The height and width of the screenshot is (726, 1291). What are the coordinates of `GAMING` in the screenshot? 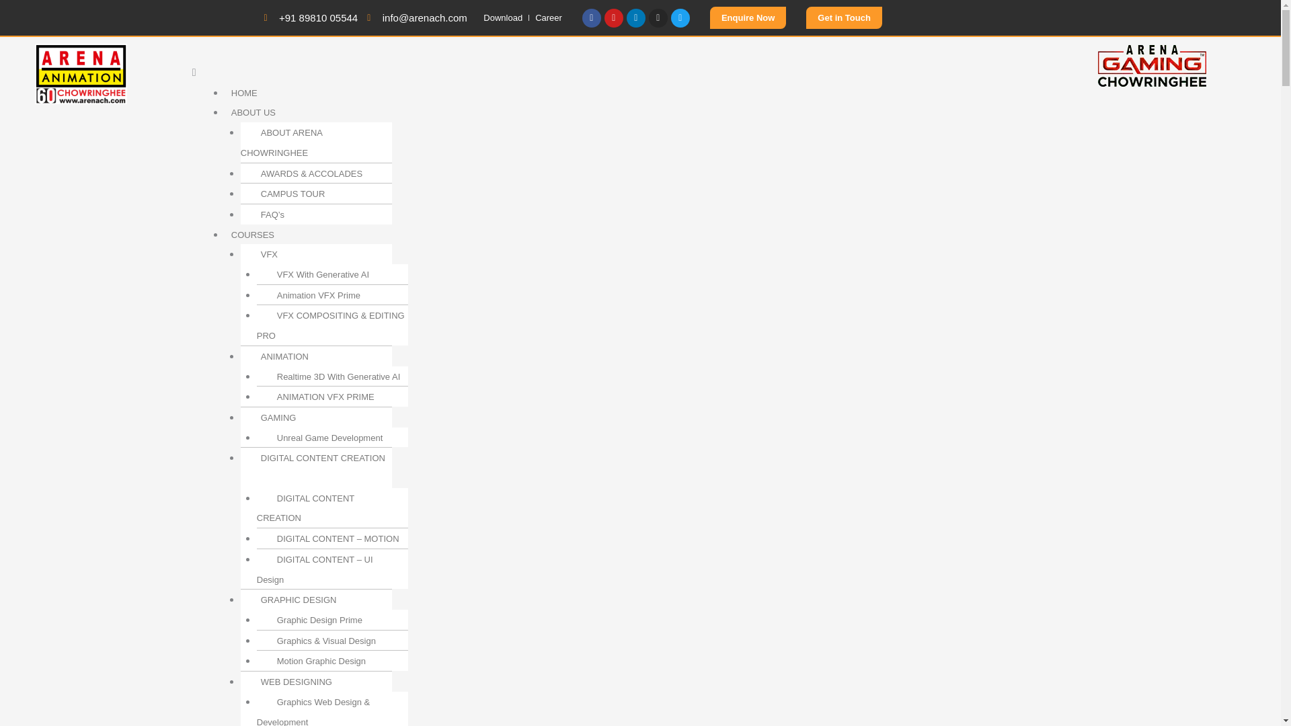 It's located at (272, 417).